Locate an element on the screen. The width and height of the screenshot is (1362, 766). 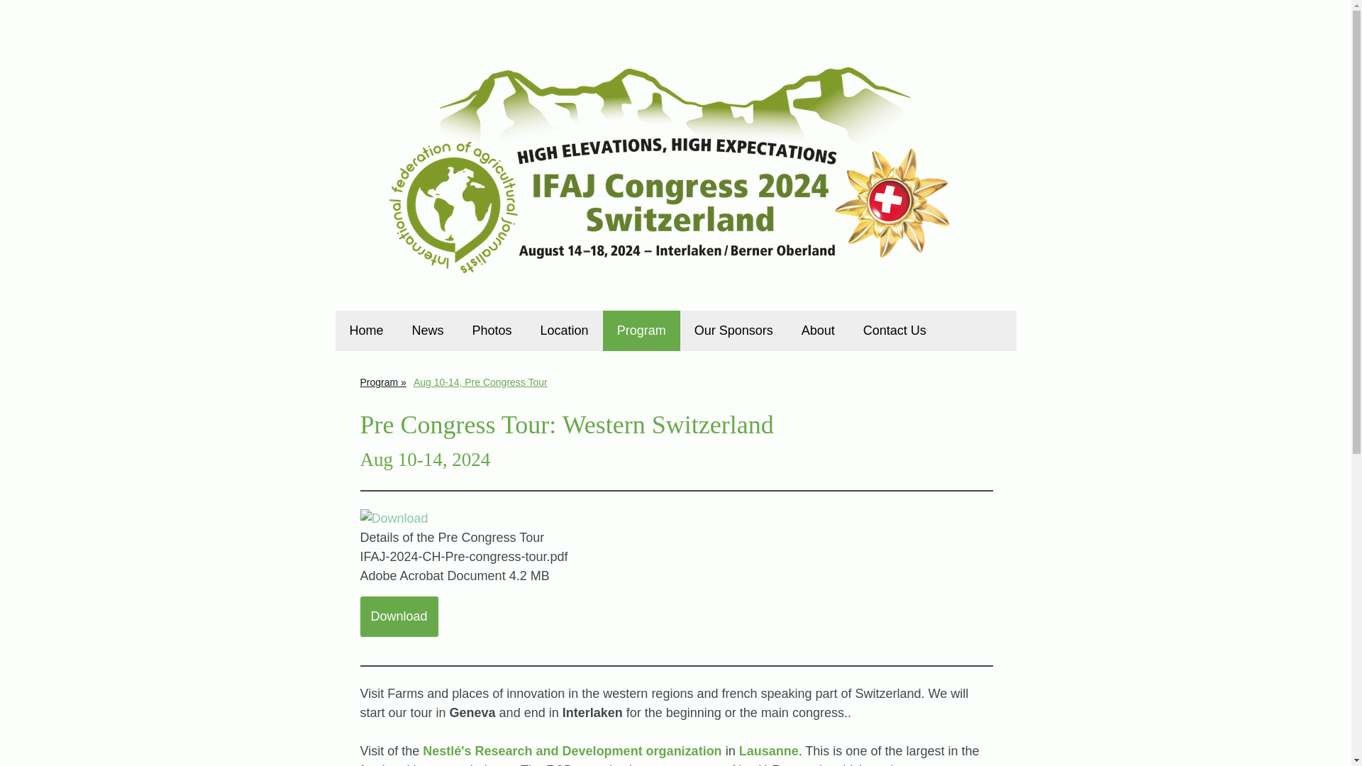
Our Sponsors is located at coordinates (733, 331).